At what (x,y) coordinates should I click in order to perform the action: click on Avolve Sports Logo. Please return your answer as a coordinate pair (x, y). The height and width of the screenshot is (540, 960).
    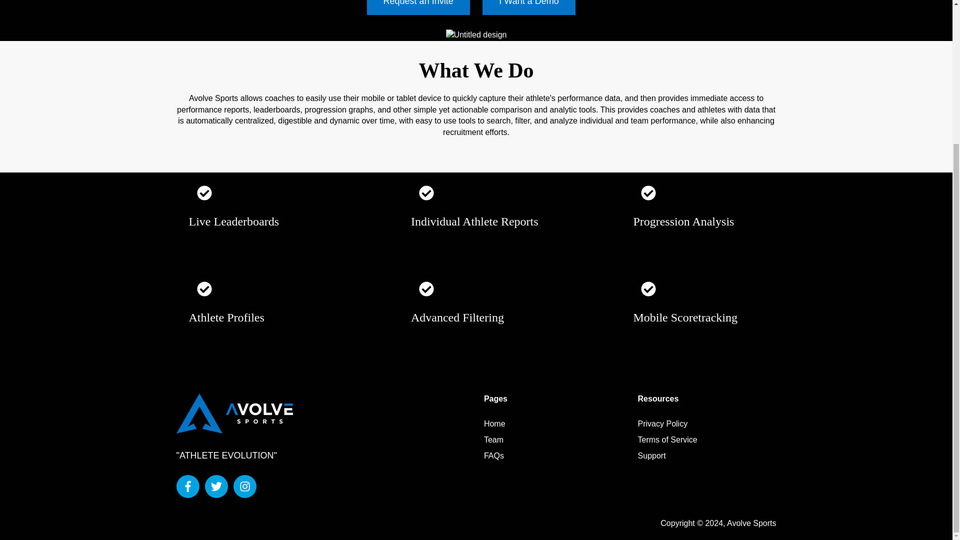
    Looking at the image, I should click on (234, 413).